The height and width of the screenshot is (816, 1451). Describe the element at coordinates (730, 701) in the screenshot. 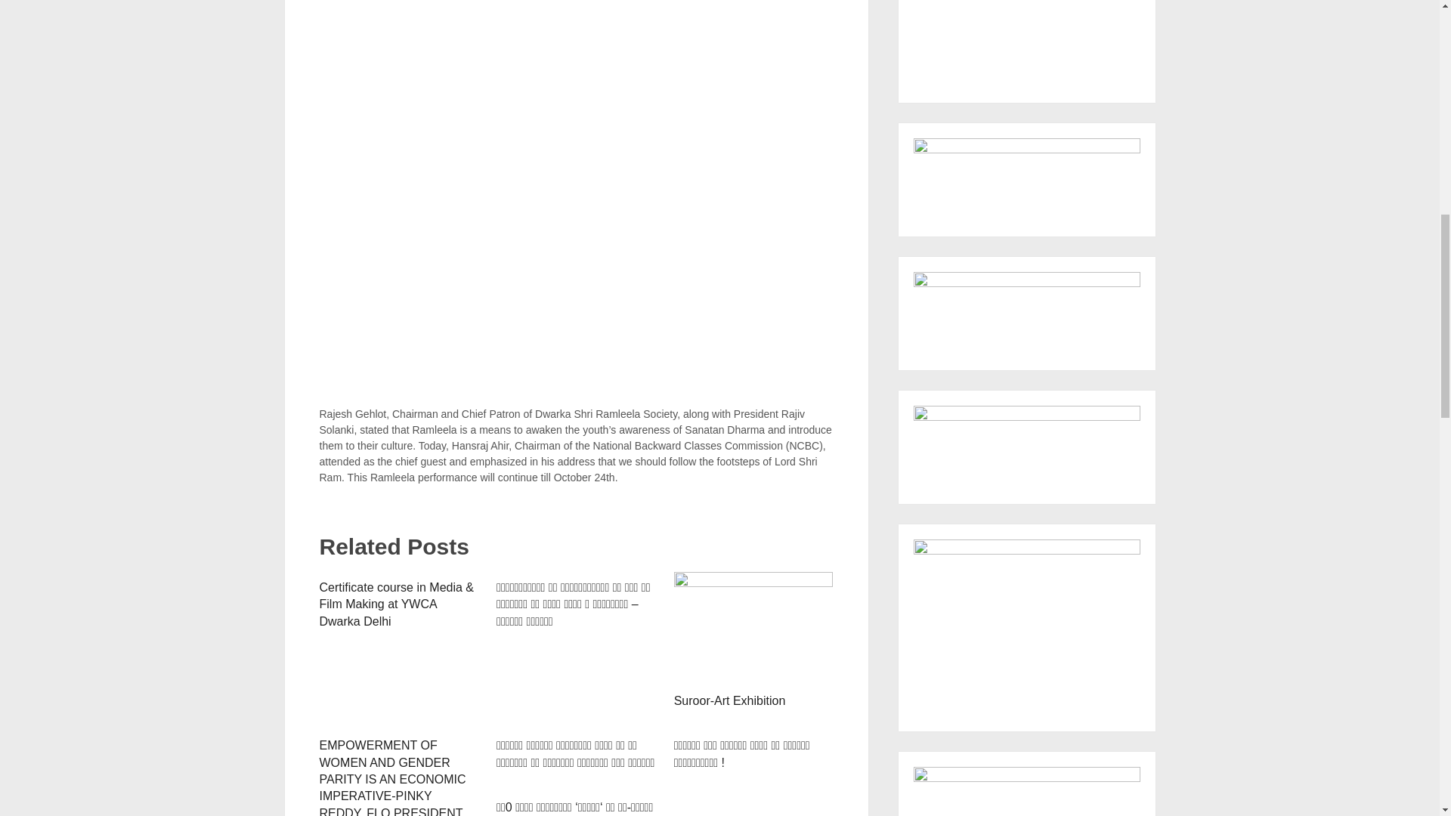

I see `Suroor-Art Exhibition` at that location.